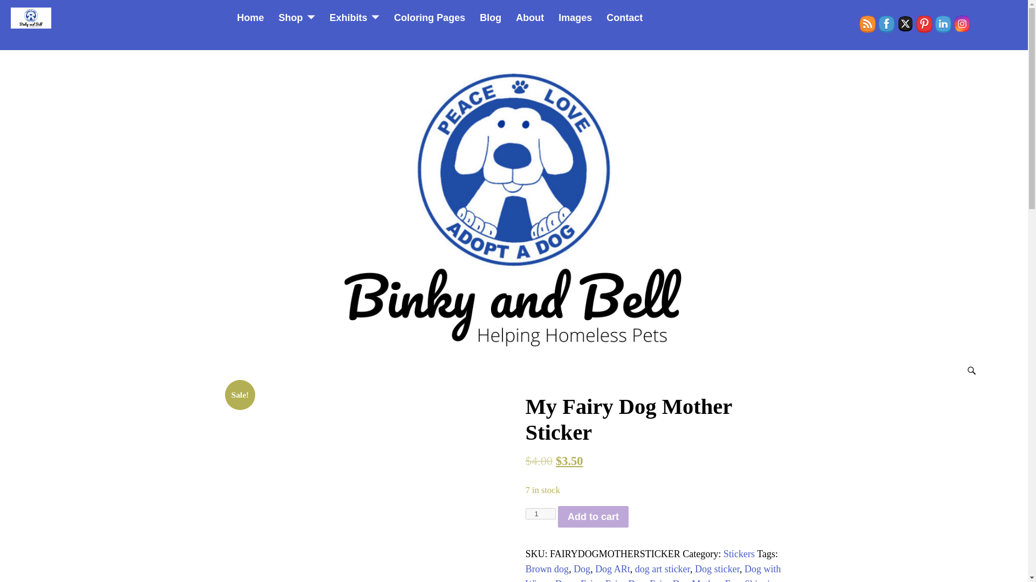 The width and height of the screenshot is (1036, 582). I want to click on Brown dog, so click(547, 569).